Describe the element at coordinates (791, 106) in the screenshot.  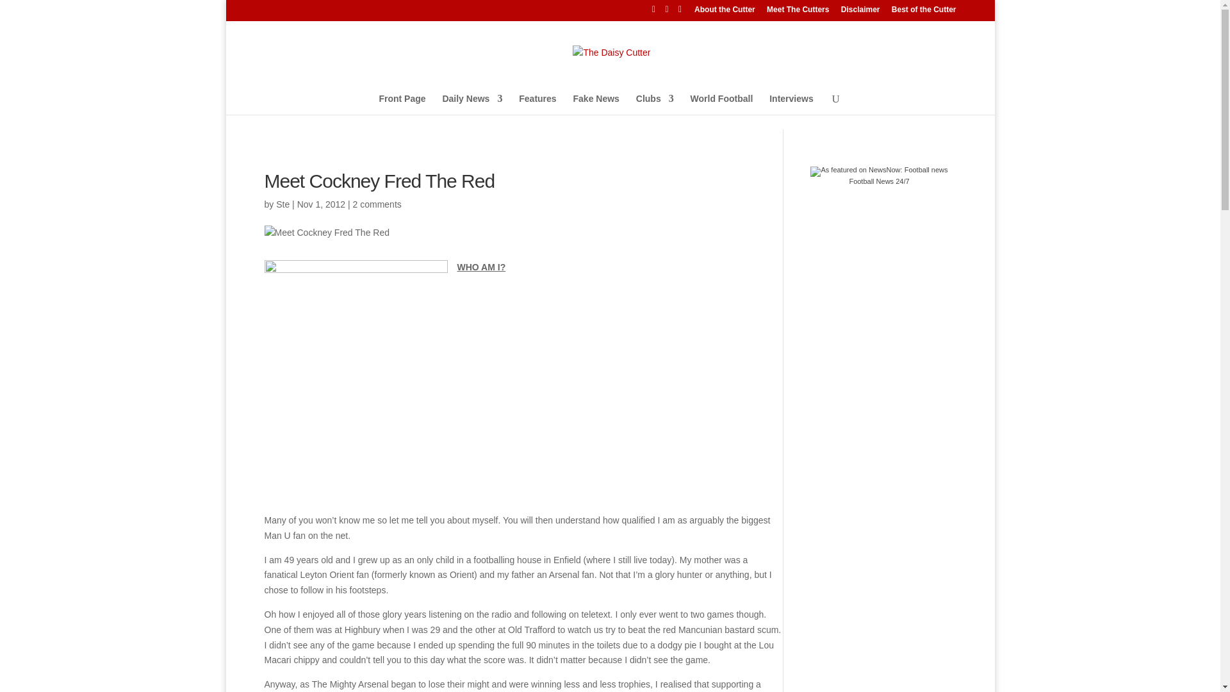
I see `Interviews` at that location.